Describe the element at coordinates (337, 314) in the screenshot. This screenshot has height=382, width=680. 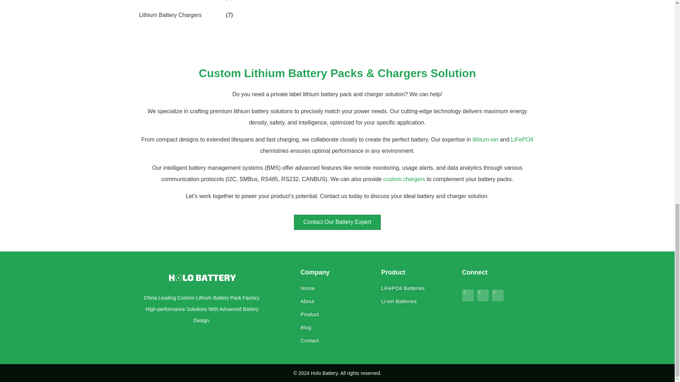
I see `Product` at that location.